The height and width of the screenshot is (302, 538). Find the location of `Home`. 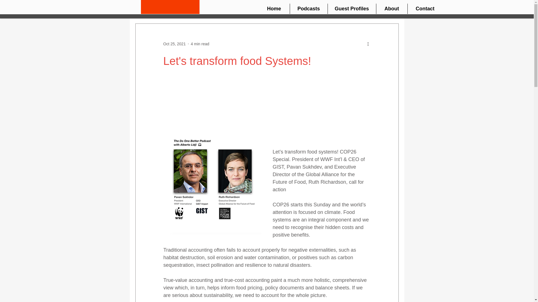

Home is located at coordinates (273, 8).